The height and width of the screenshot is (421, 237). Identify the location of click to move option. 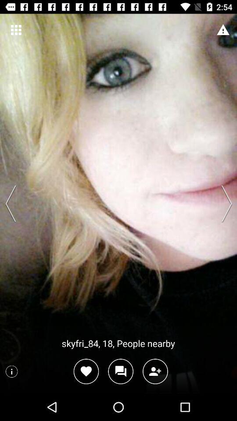
(224, 203).